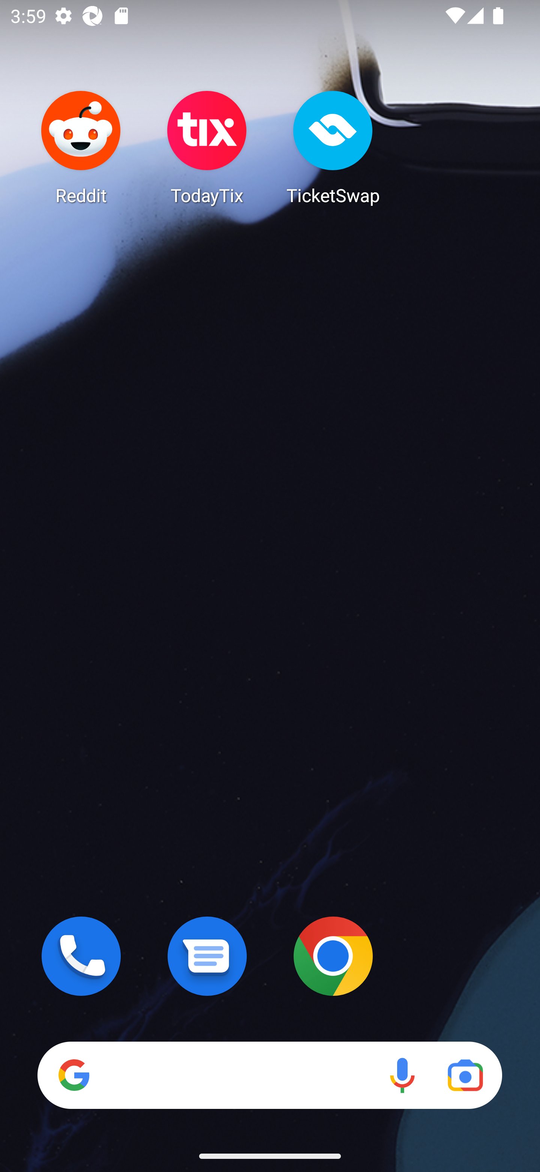 Image resolution: width=540 pixels, height=1172 pixels. What do you see at coordinates (81, 956) in the screenshot?
I see `Phone` at bounding box center [81, 956].